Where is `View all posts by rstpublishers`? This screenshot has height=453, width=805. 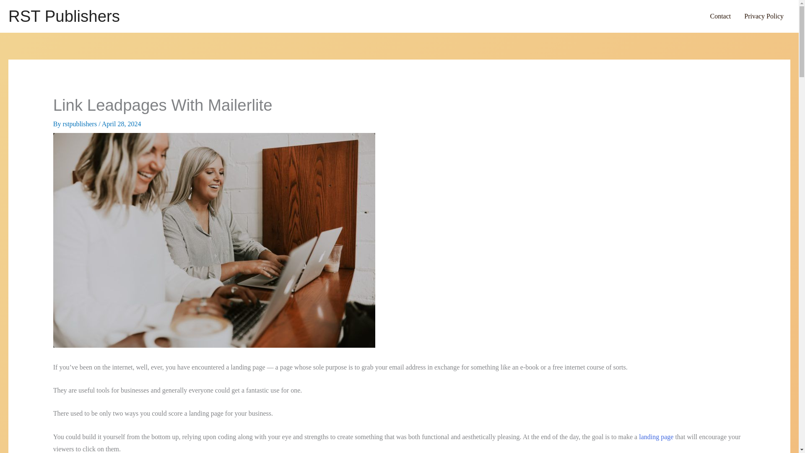
View all posts by rstpublishers is located at coordinates (80, 124).